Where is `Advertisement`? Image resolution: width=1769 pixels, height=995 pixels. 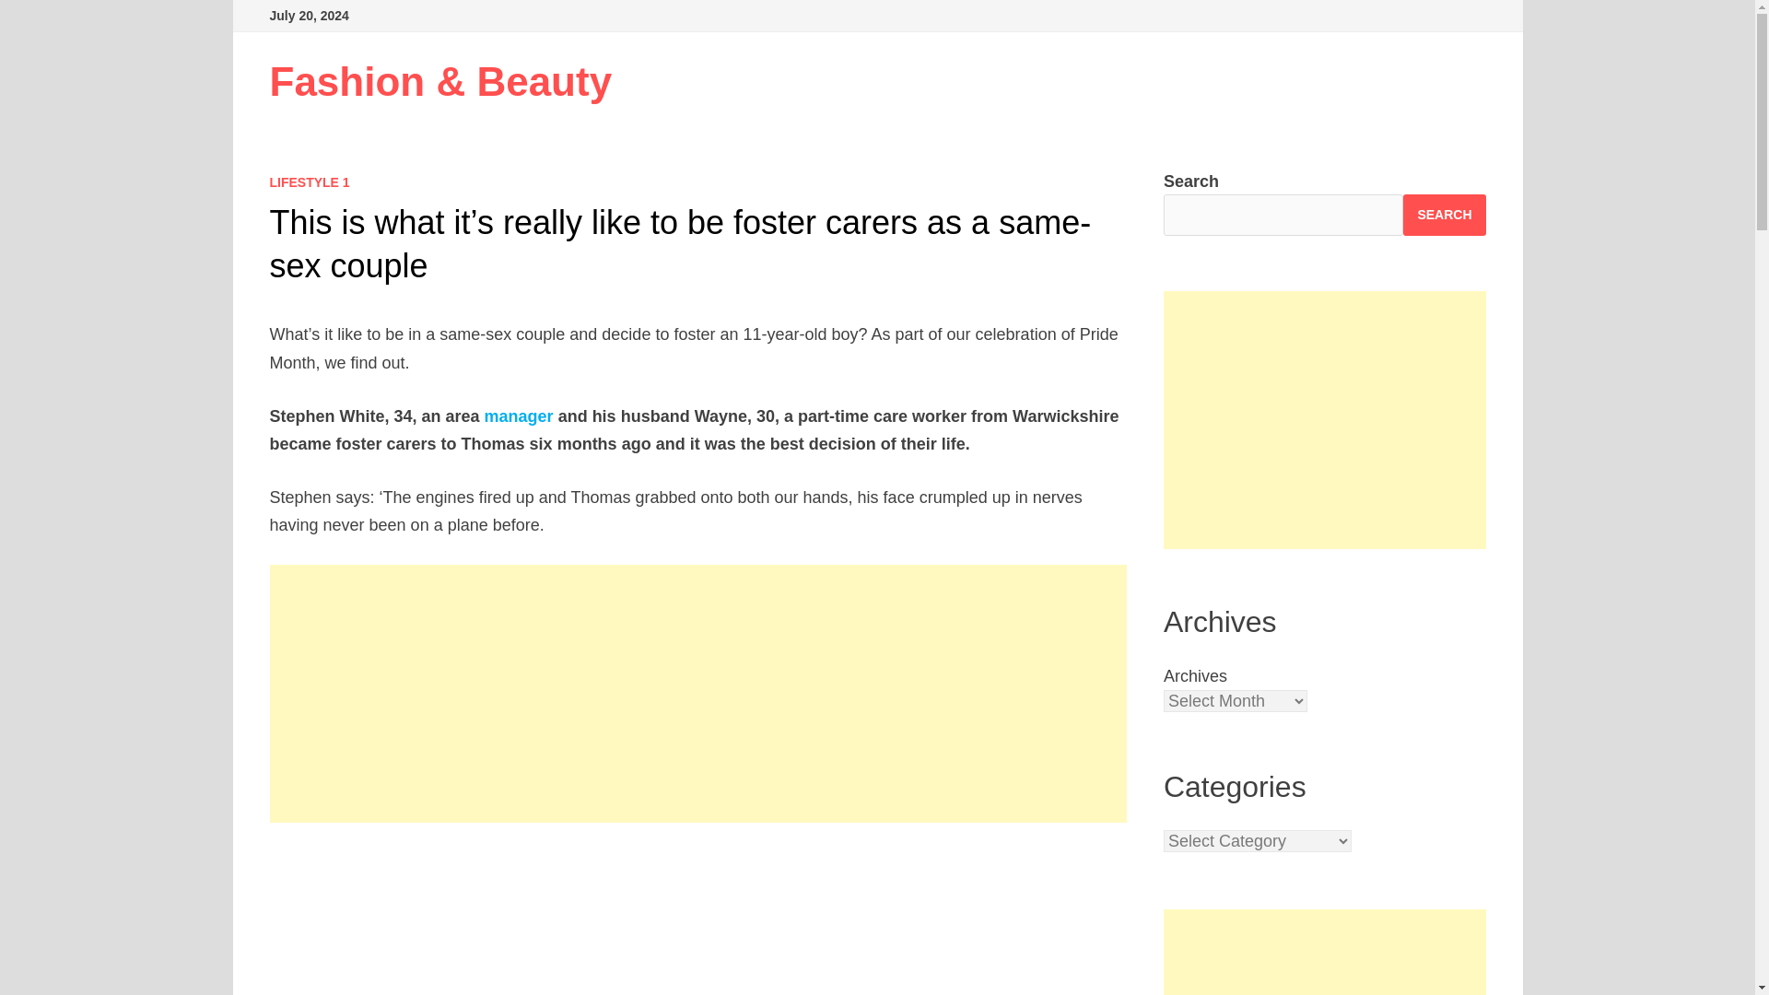
Advertisement is located at coordinates (1325, 953).